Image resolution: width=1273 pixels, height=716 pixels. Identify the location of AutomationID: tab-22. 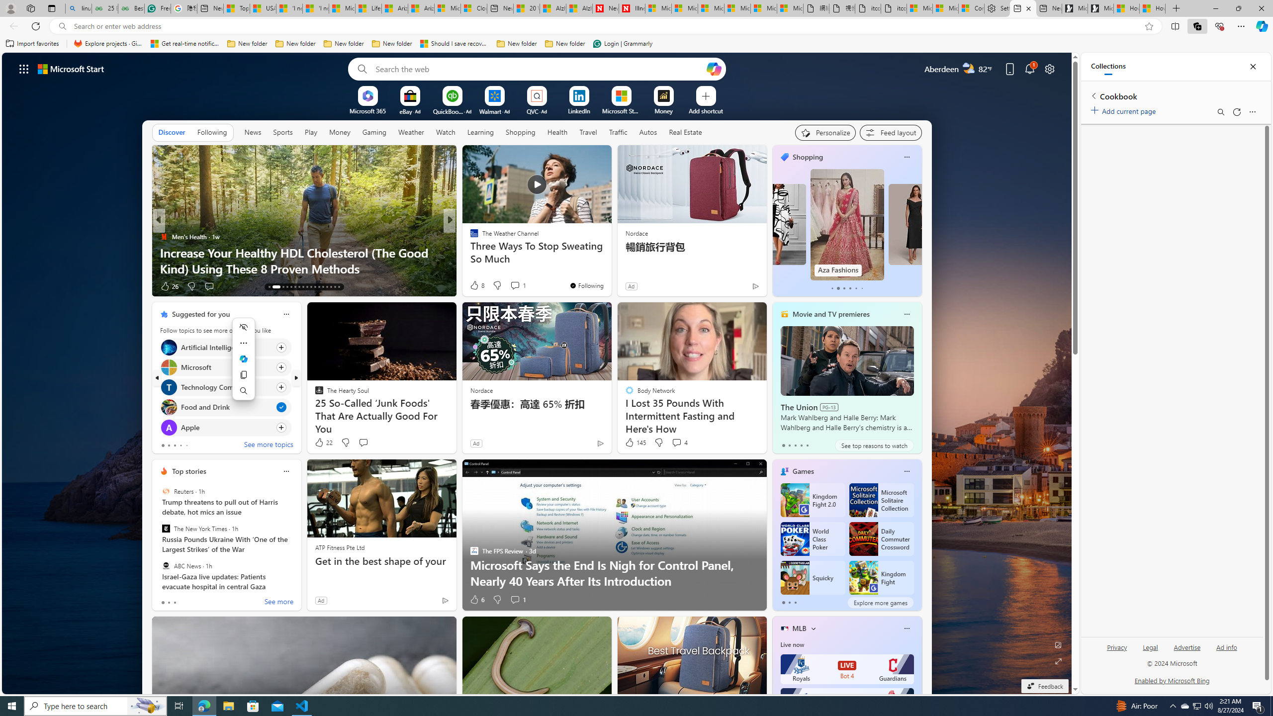
(311, 287).